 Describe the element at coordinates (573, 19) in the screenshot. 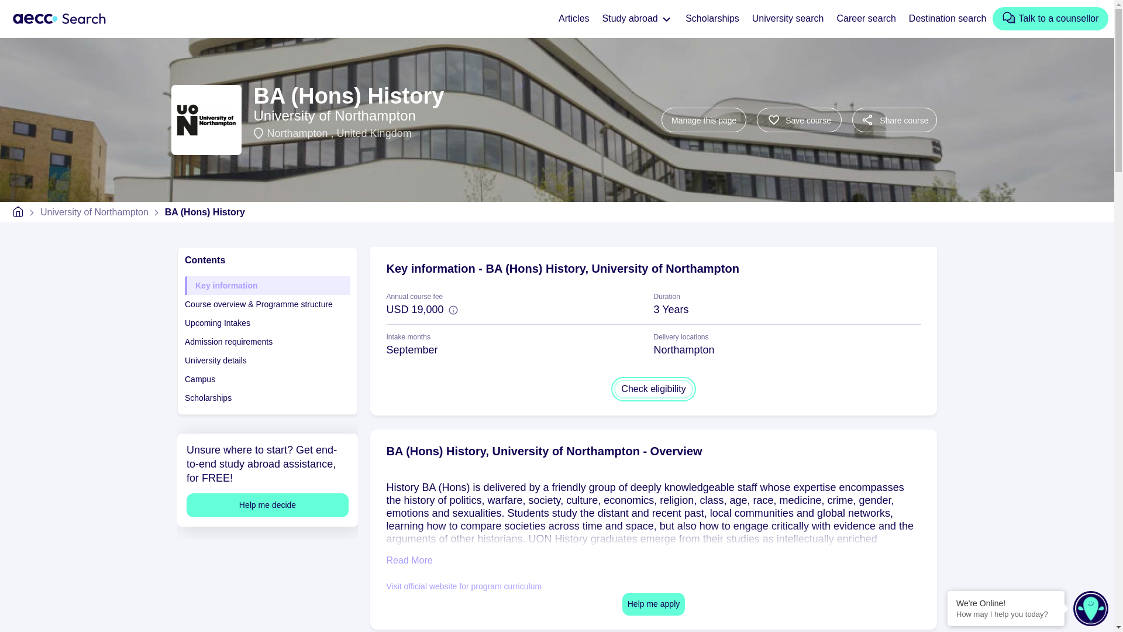

I see `Articles` at that location.